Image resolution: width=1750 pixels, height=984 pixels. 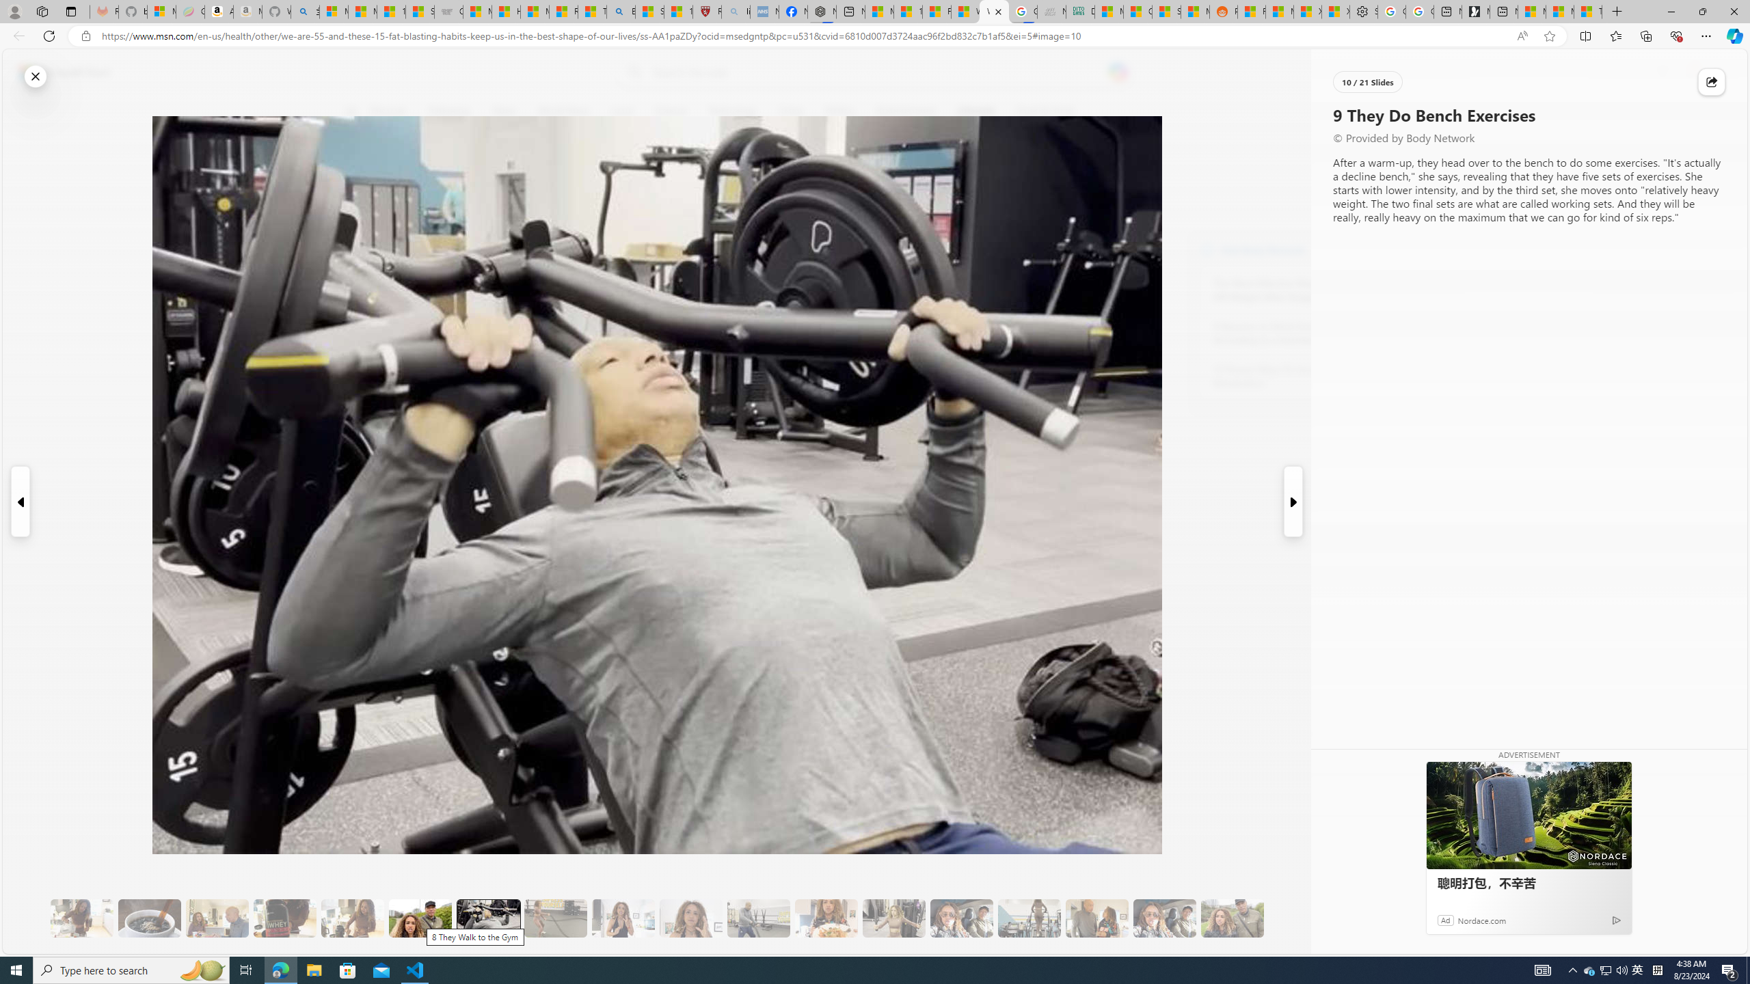 I want to click on Skip to content, so click(x=59, y=72).